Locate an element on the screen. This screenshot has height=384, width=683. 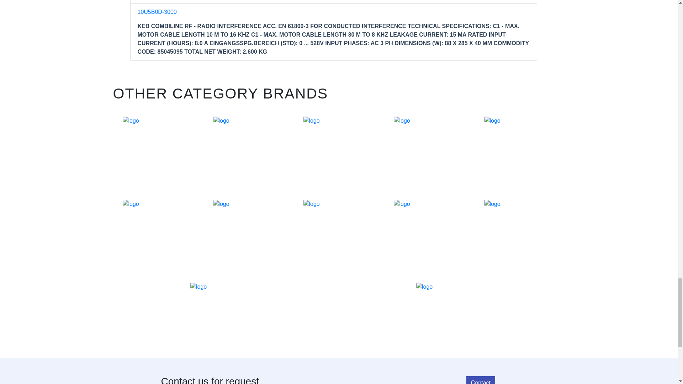
Flucom is located at coordinates (519, 234).